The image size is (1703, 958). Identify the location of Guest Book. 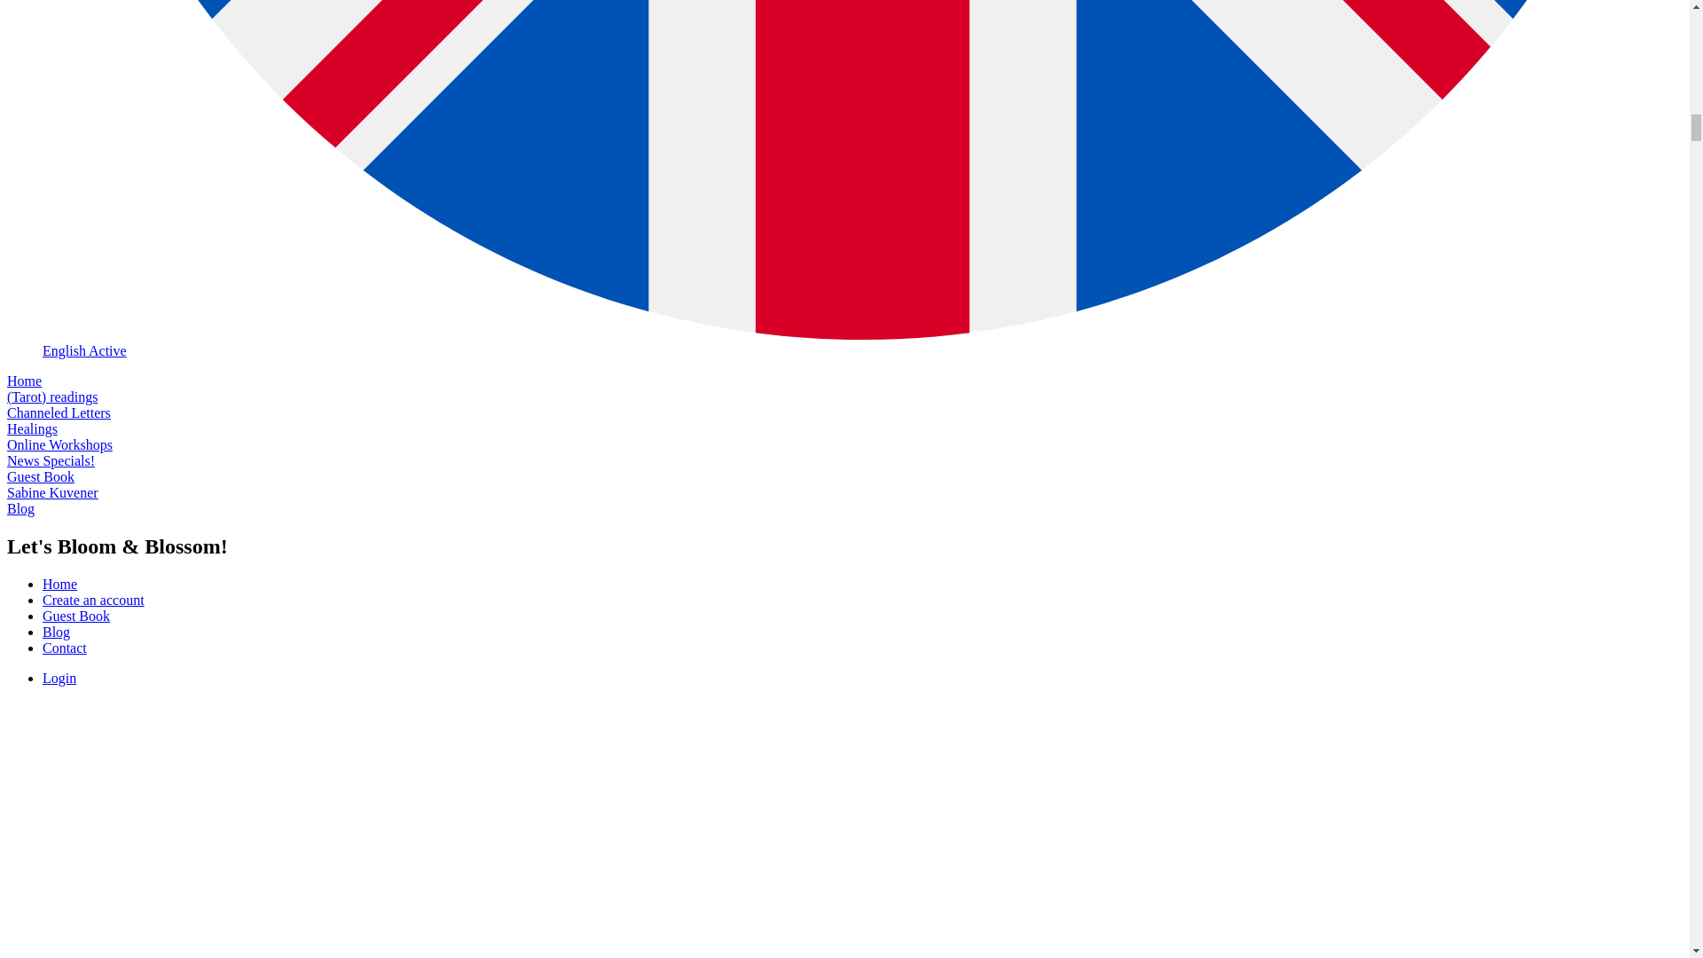
(41, 477).